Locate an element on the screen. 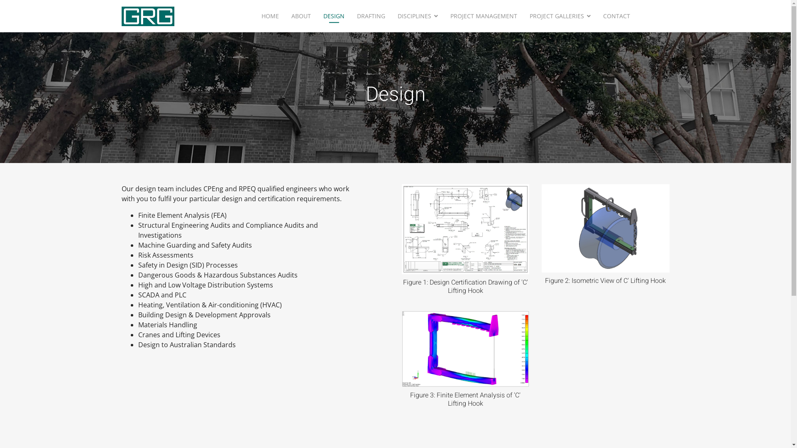 This screenshot has height=448, width=797. DESIGN is located at coordinates (334, 16).